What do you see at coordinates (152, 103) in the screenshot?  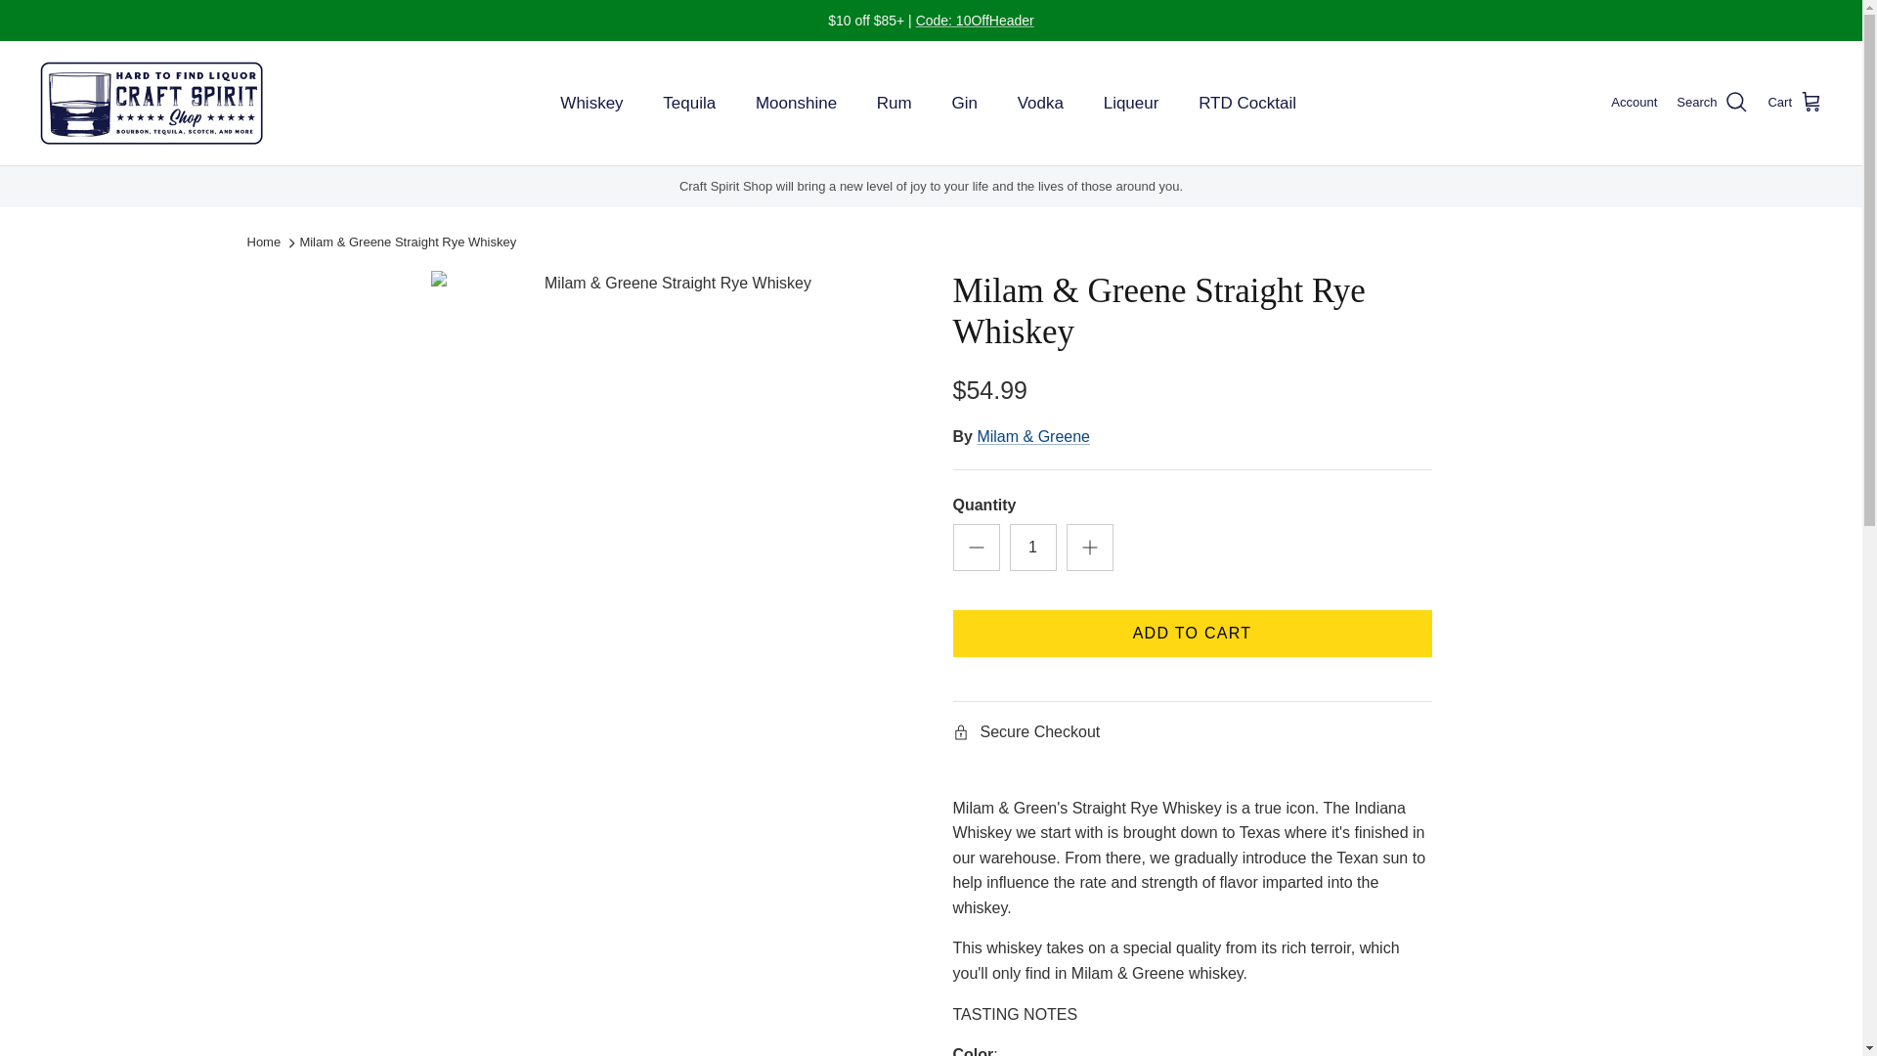 I see `Craft Spirit Shop` at bounding box center [152, 103].